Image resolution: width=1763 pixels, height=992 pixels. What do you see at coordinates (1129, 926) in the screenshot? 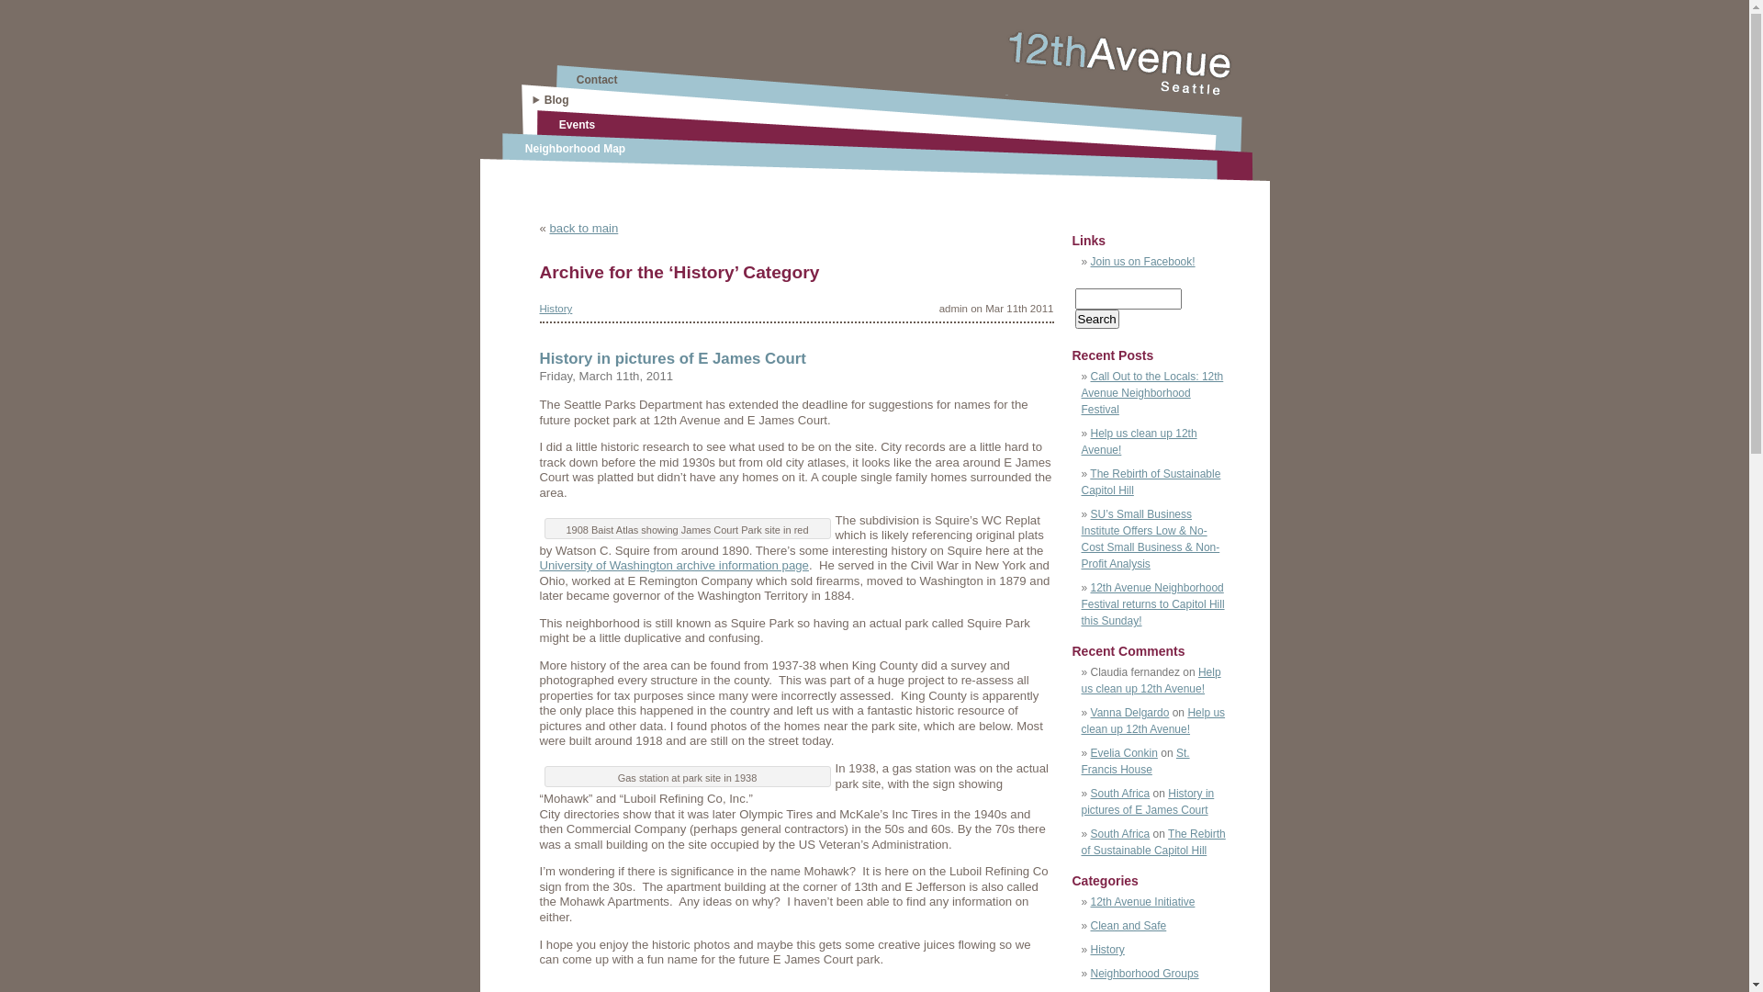
I see `Clean and Safe` at bounding box center [1129, 926].